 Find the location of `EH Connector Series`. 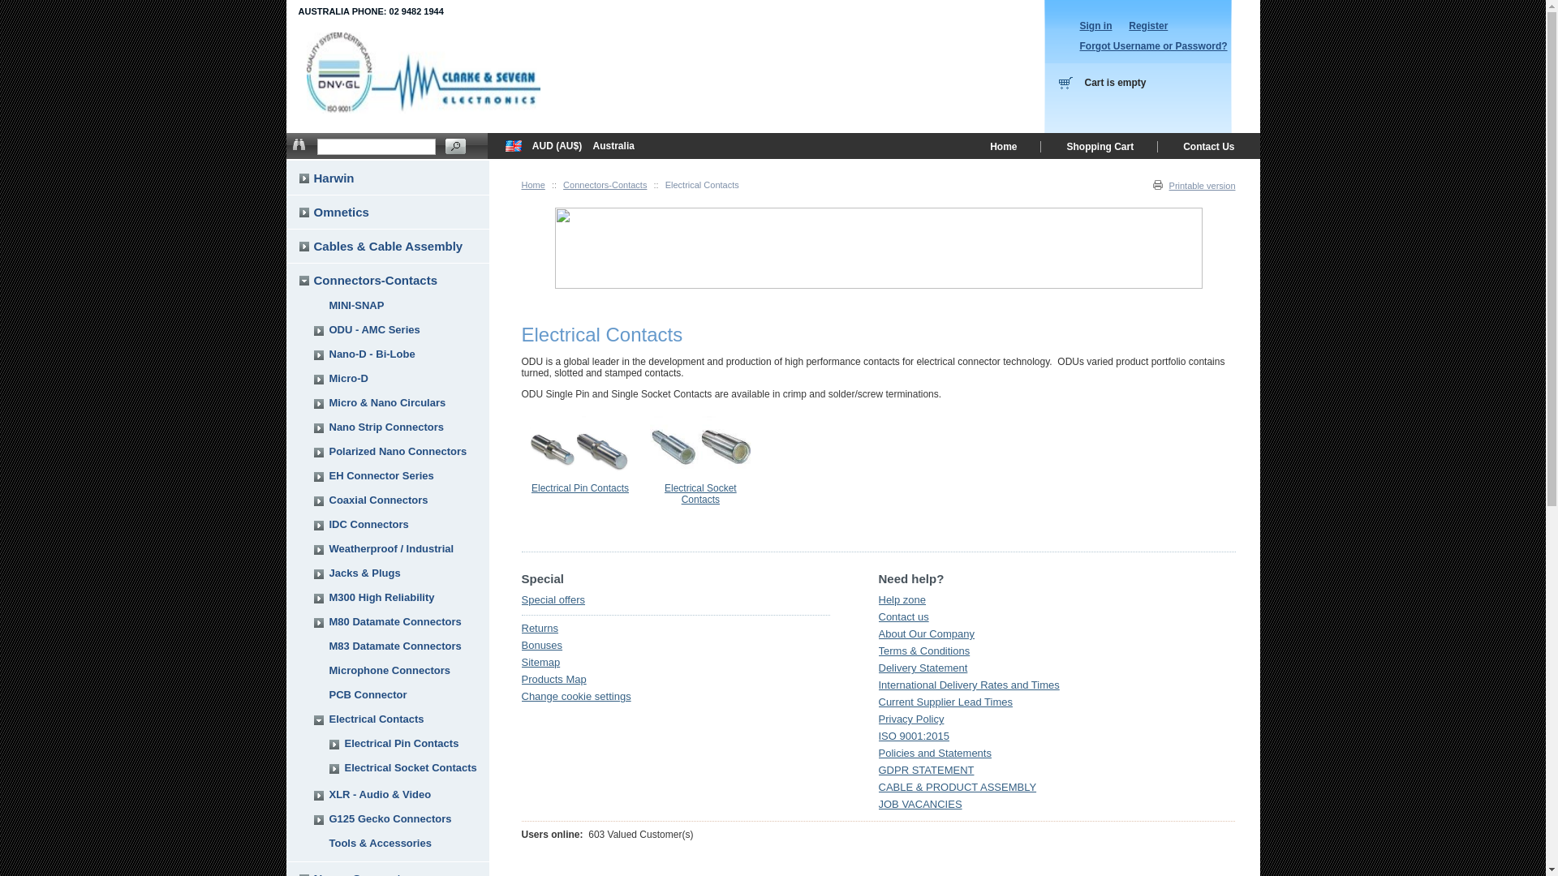

EH Connector Series is located at coordinates (381, 475).